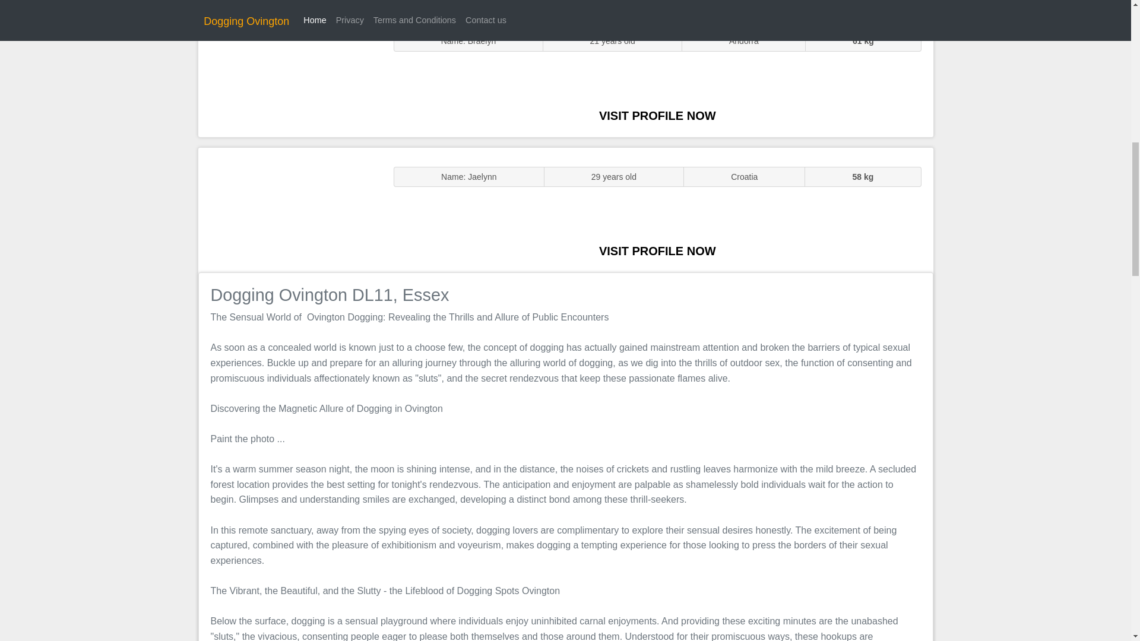 The image size is (1140, 641). Describe the element at coordinates (290, 74) in the screenshot. I see `Sluts` at that location.